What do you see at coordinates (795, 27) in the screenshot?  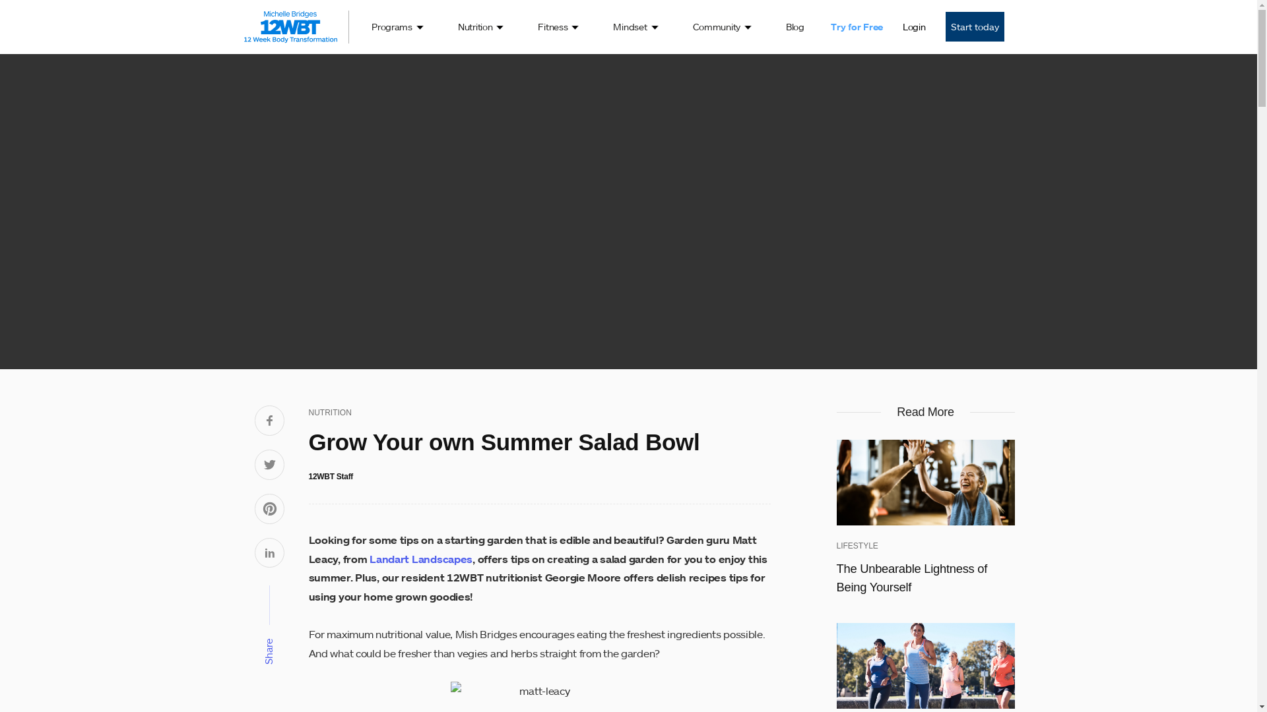 I see `Blog` at bounding box center [795, 27].